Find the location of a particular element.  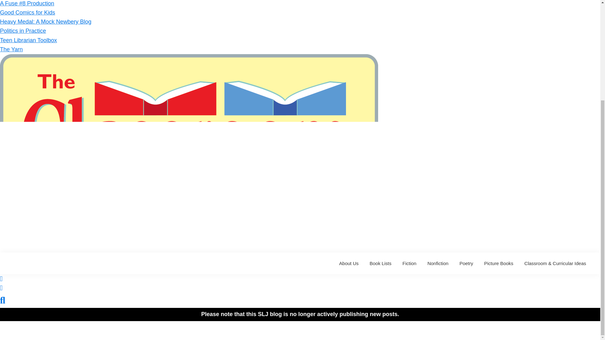

Good Comics for Kids is located at coordinates (27, 13).